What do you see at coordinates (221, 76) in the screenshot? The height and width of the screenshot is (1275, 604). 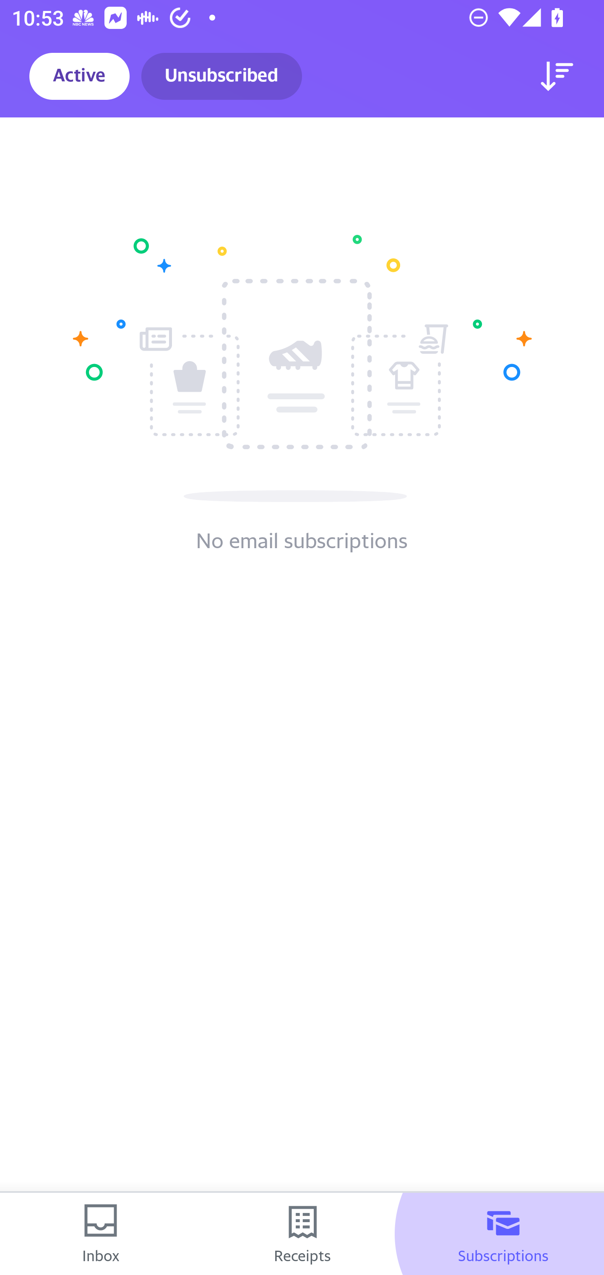 I see `Unsubscribed` at bounding box center [221, 76].